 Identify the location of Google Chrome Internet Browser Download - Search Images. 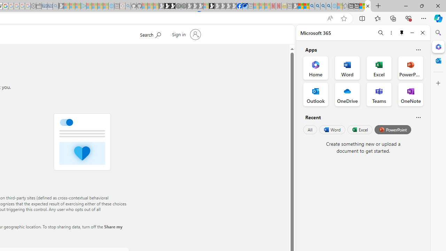
(329, 6).